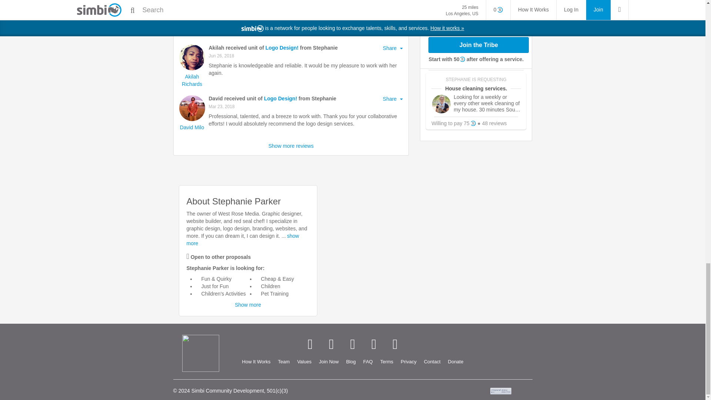  I want to click on FAQ, so click(368, 362).